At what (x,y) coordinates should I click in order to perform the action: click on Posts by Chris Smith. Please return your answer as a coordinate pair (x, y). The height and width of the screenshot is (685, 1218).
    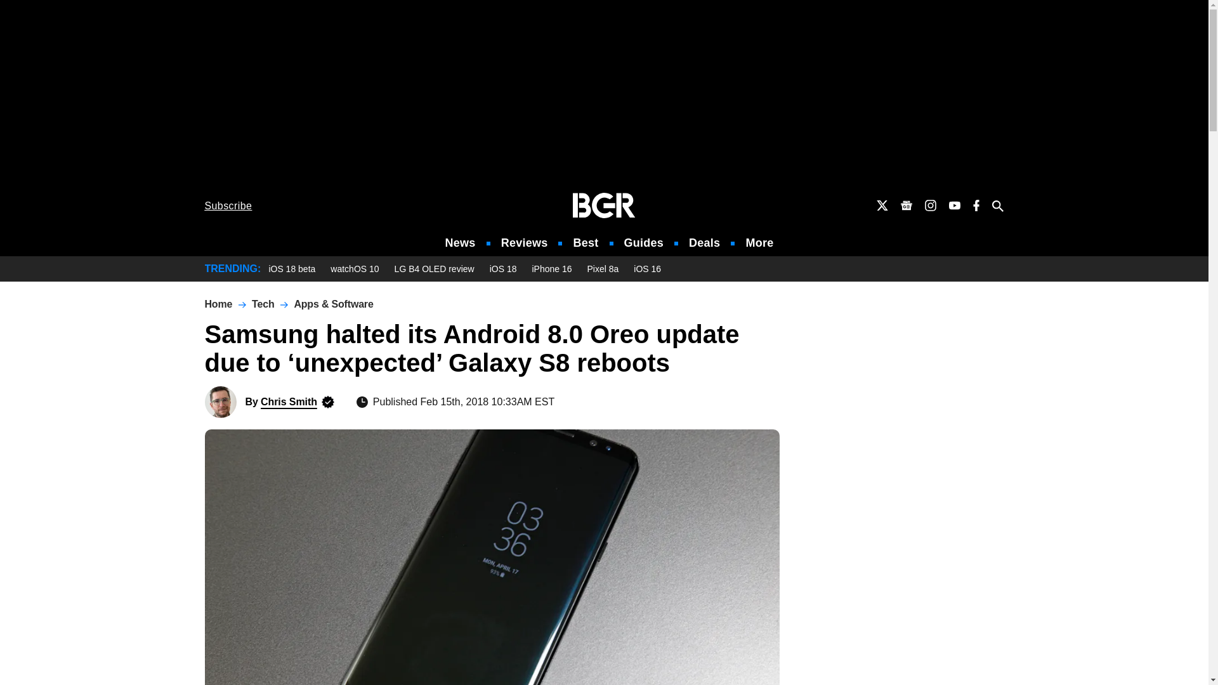
    Looking at the image, I should click on (288, 401).